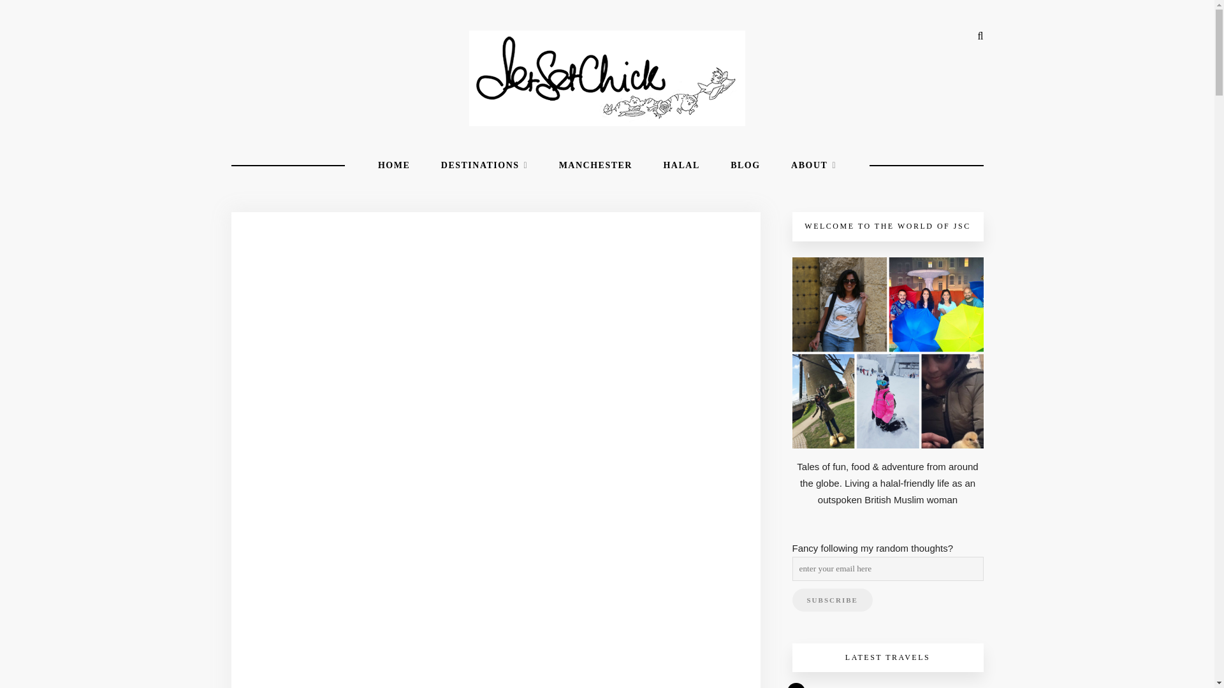  What do you see at coordinates (595, 166) in the screenshot?
I see `MANCHESTER` at bounding box center [595, 166].